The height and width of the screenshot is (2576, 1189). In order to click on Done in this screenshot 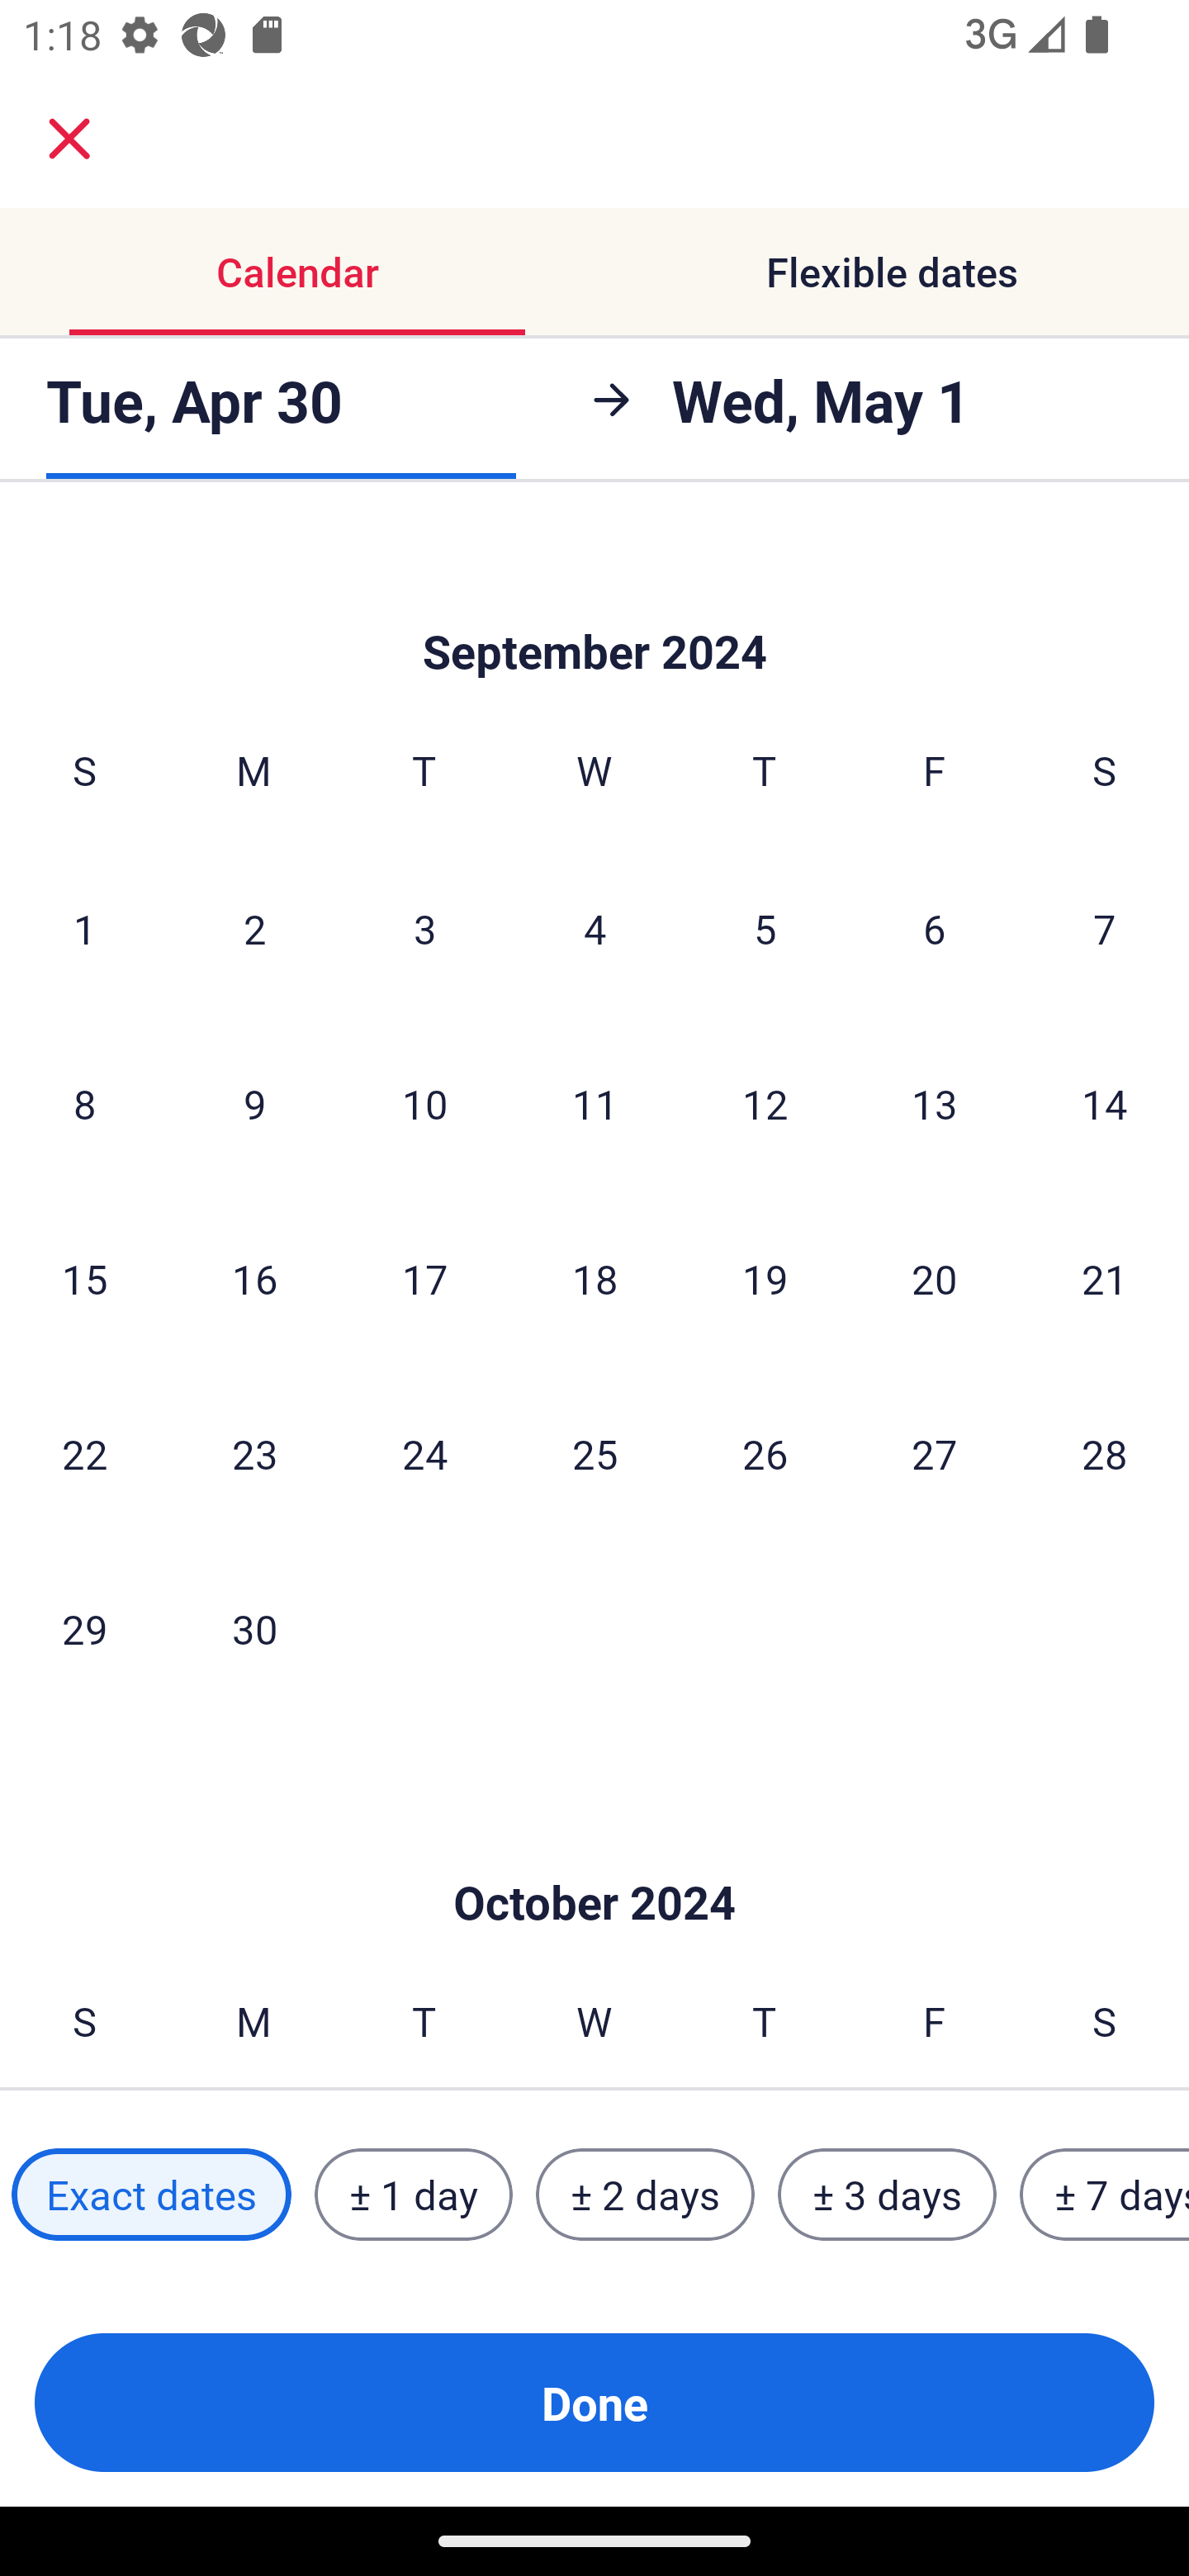, I will do `click(594, 2403)`.